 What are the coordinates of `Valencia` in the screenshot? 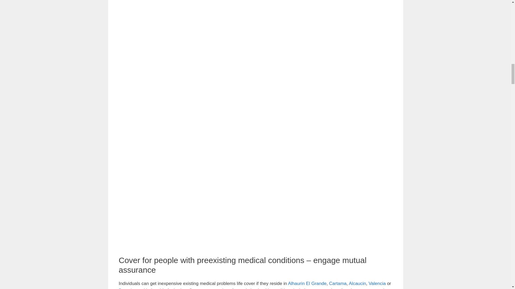 It's located at (377, 283).